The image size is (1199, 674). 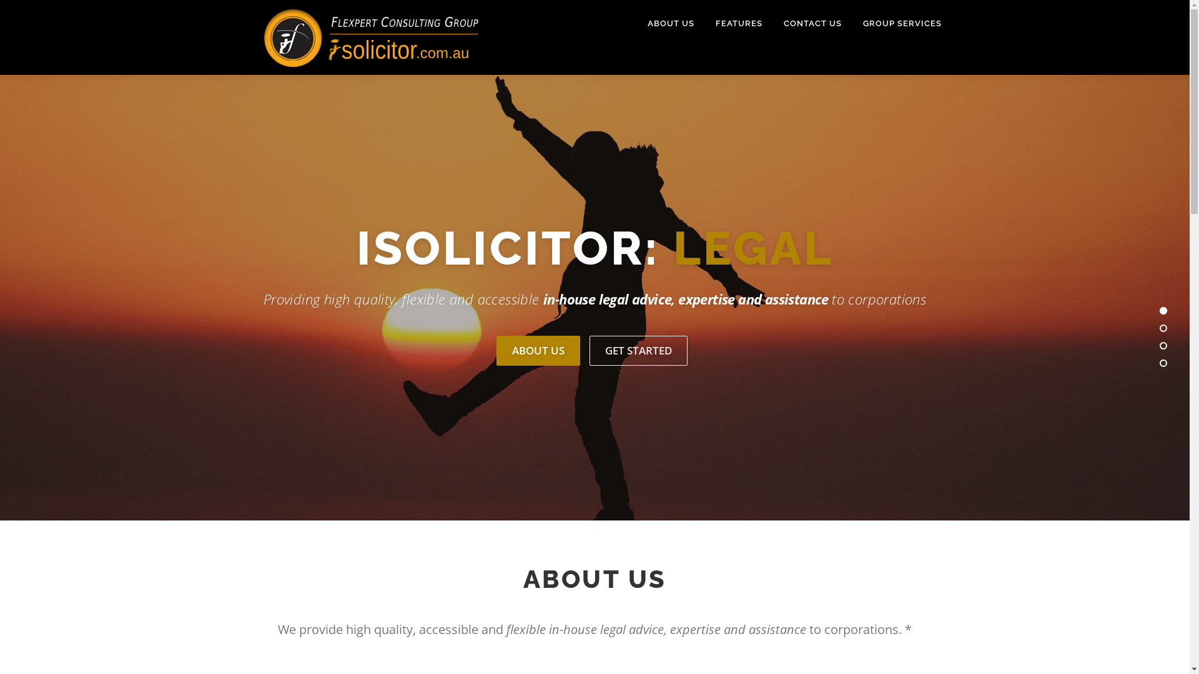 I want to click on ABOUT US, so click(x=671, y=24).